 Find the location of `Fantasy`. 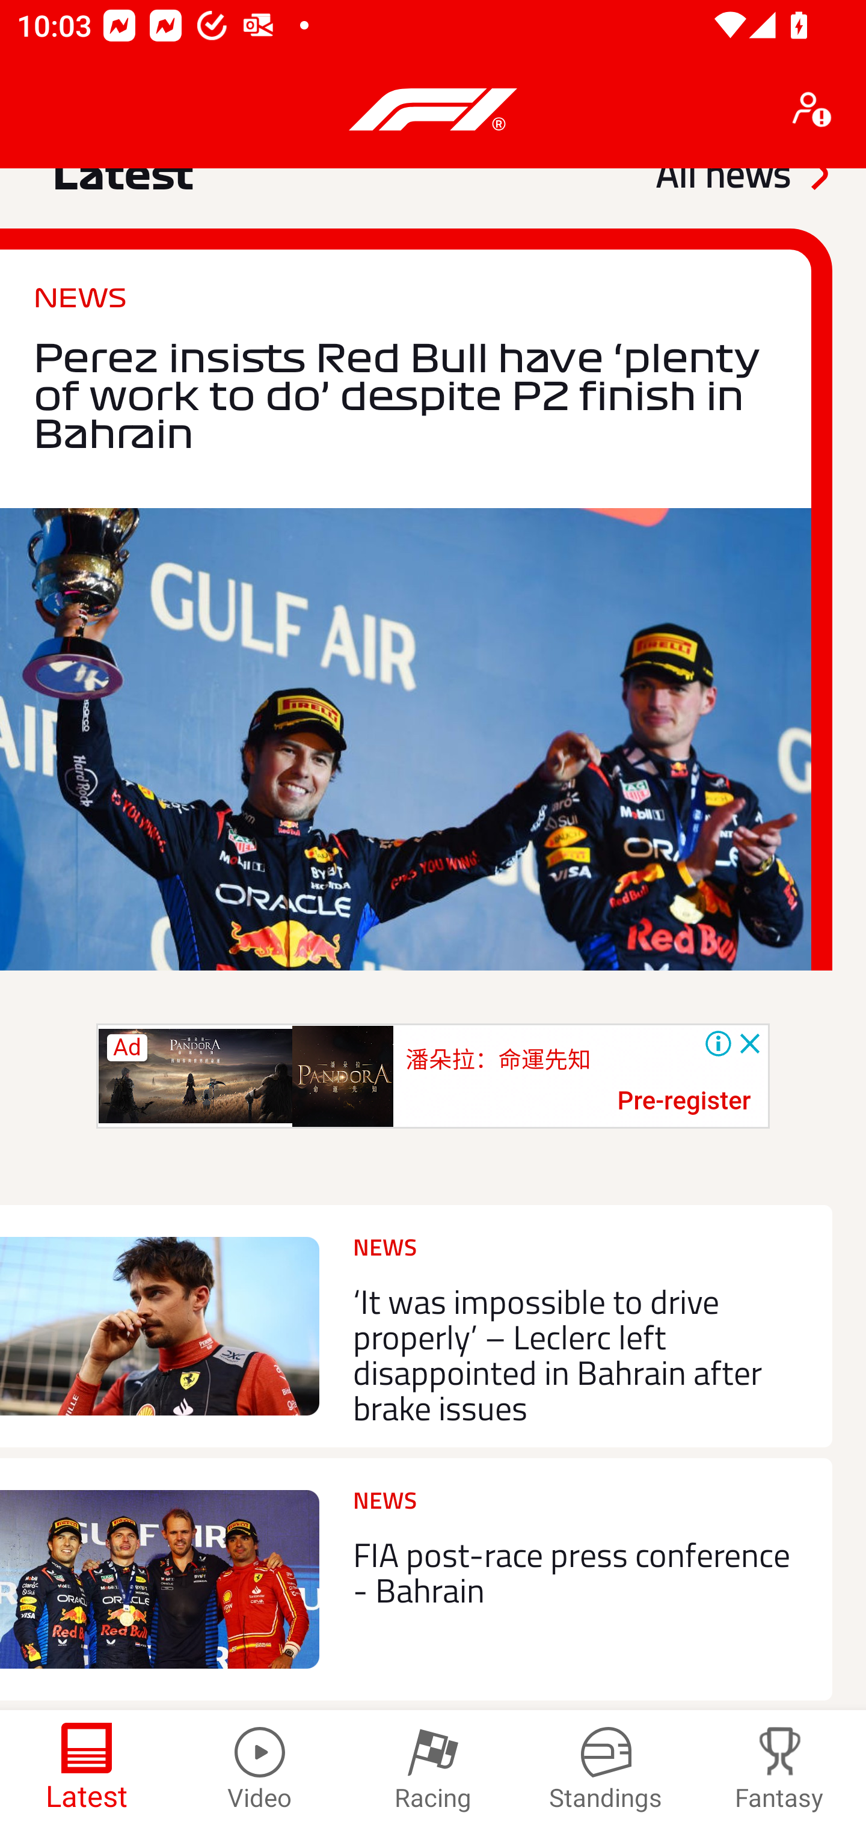

Fantasy is located at coordinates (779, 1769).